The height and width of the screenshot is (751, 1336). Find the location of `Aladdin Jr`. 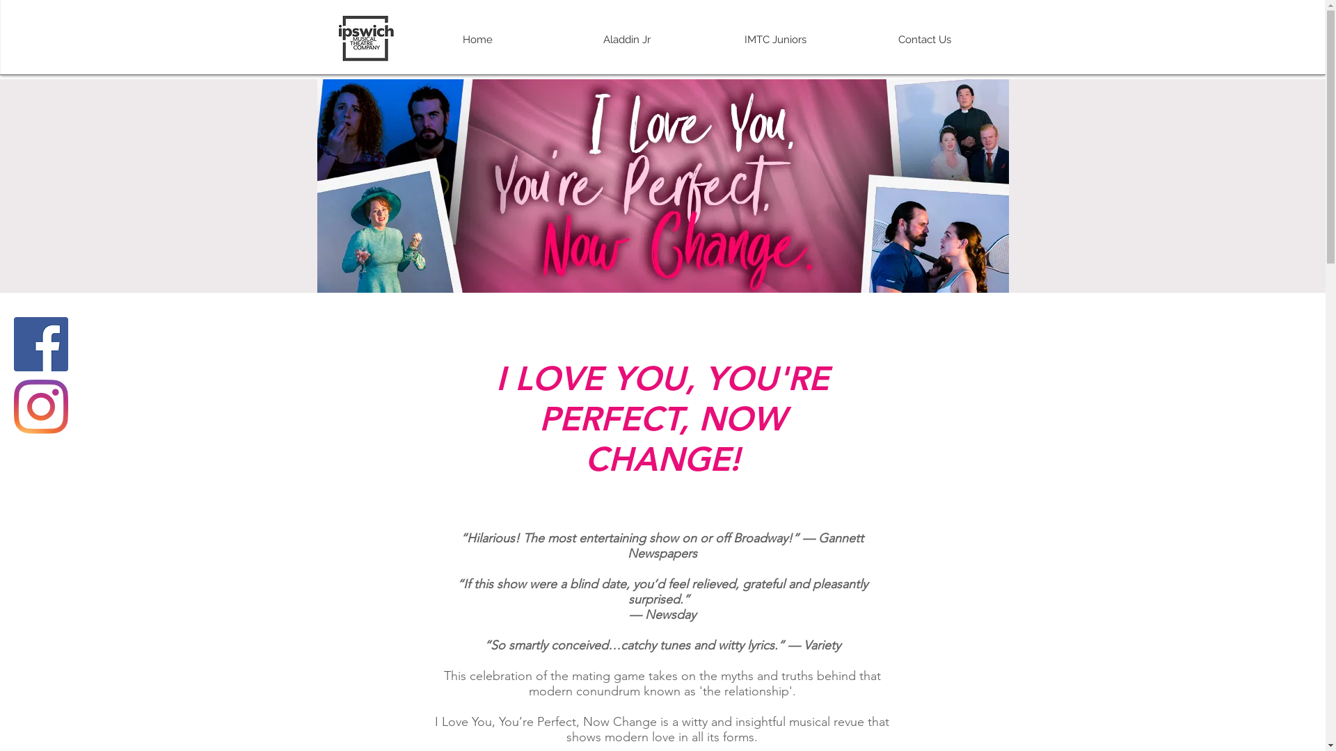

Aladdin Jr is located at coordinates (627, 40).